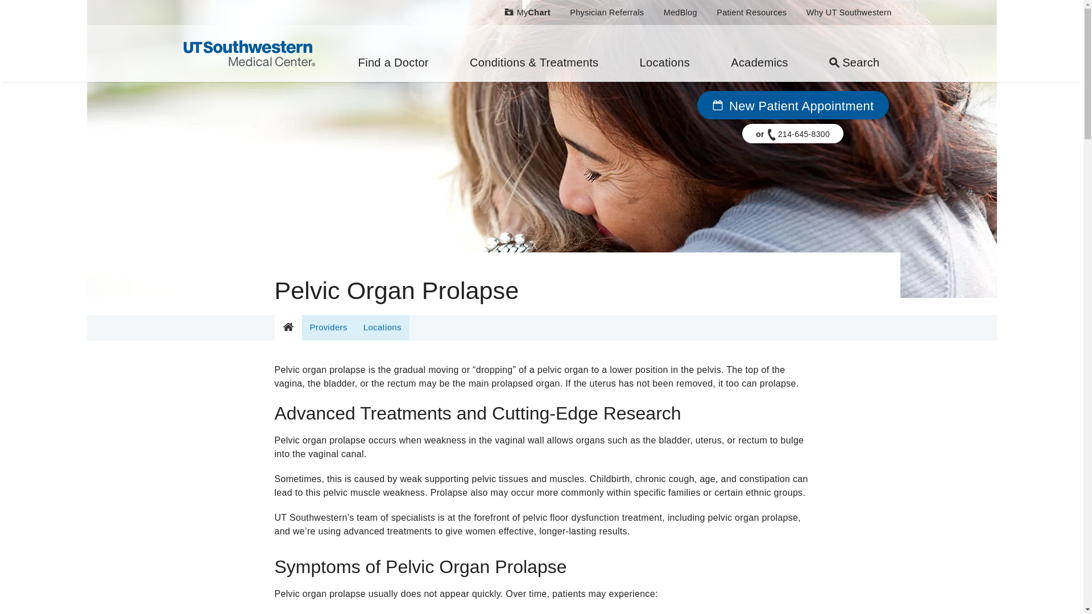 This screenshot has height=614, width=1092. What do you see at coordinates (664, 53) in the screenshot?
I see `Locations` at bounding box center [664, 53].